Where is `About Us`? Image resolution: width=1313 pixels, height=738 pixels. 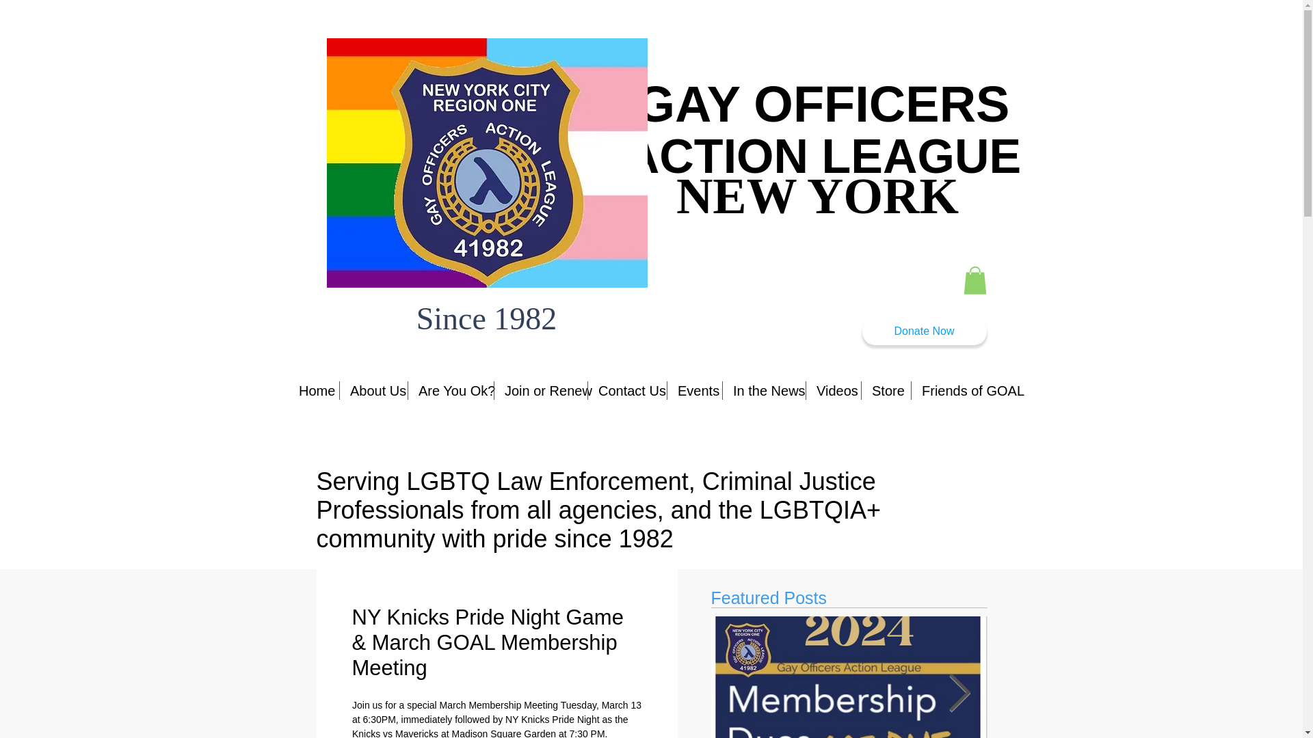 About Us is located at coordinates (373, 391).